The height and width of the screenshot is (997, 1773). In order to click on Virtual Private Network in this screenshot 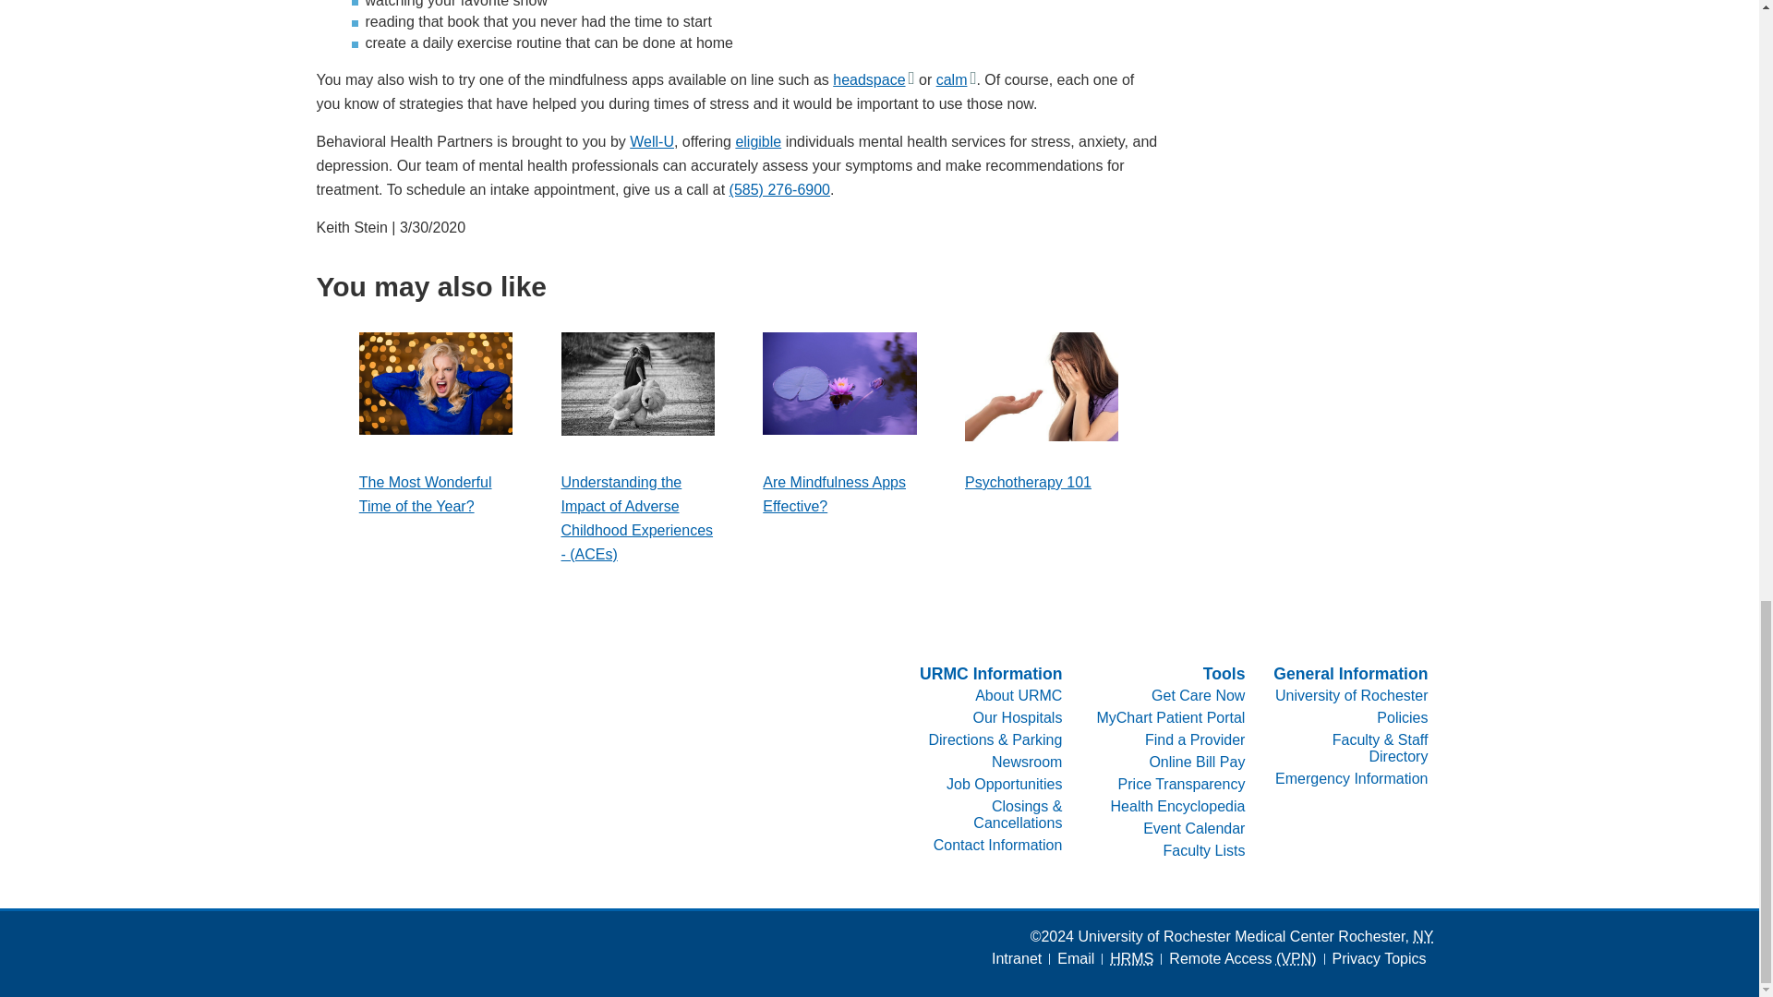, I will do `click(1297, 958)`.